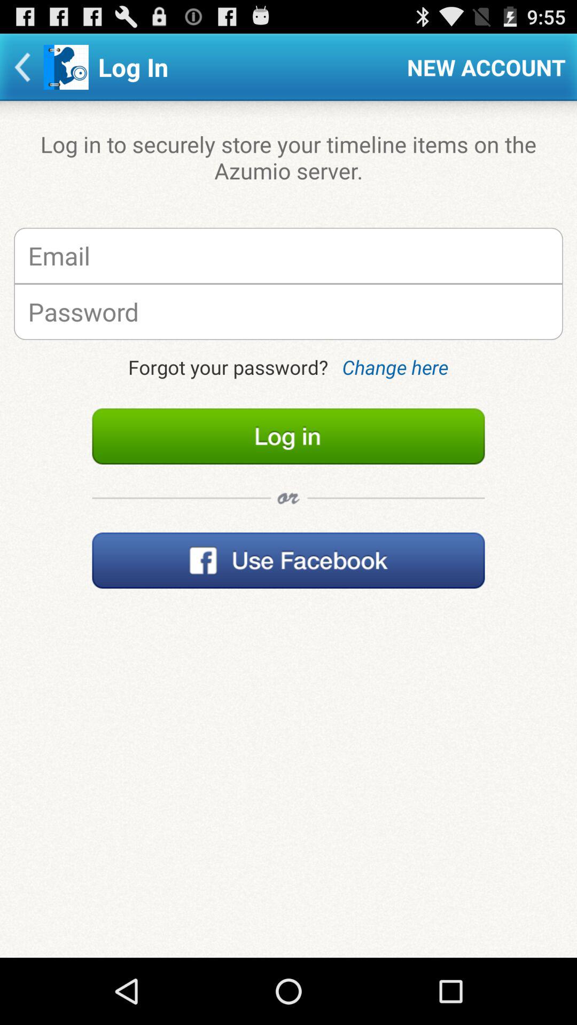  Describe the element at coordinates (486, 67) in the screenshot. I see `jump to new account item` at that location.